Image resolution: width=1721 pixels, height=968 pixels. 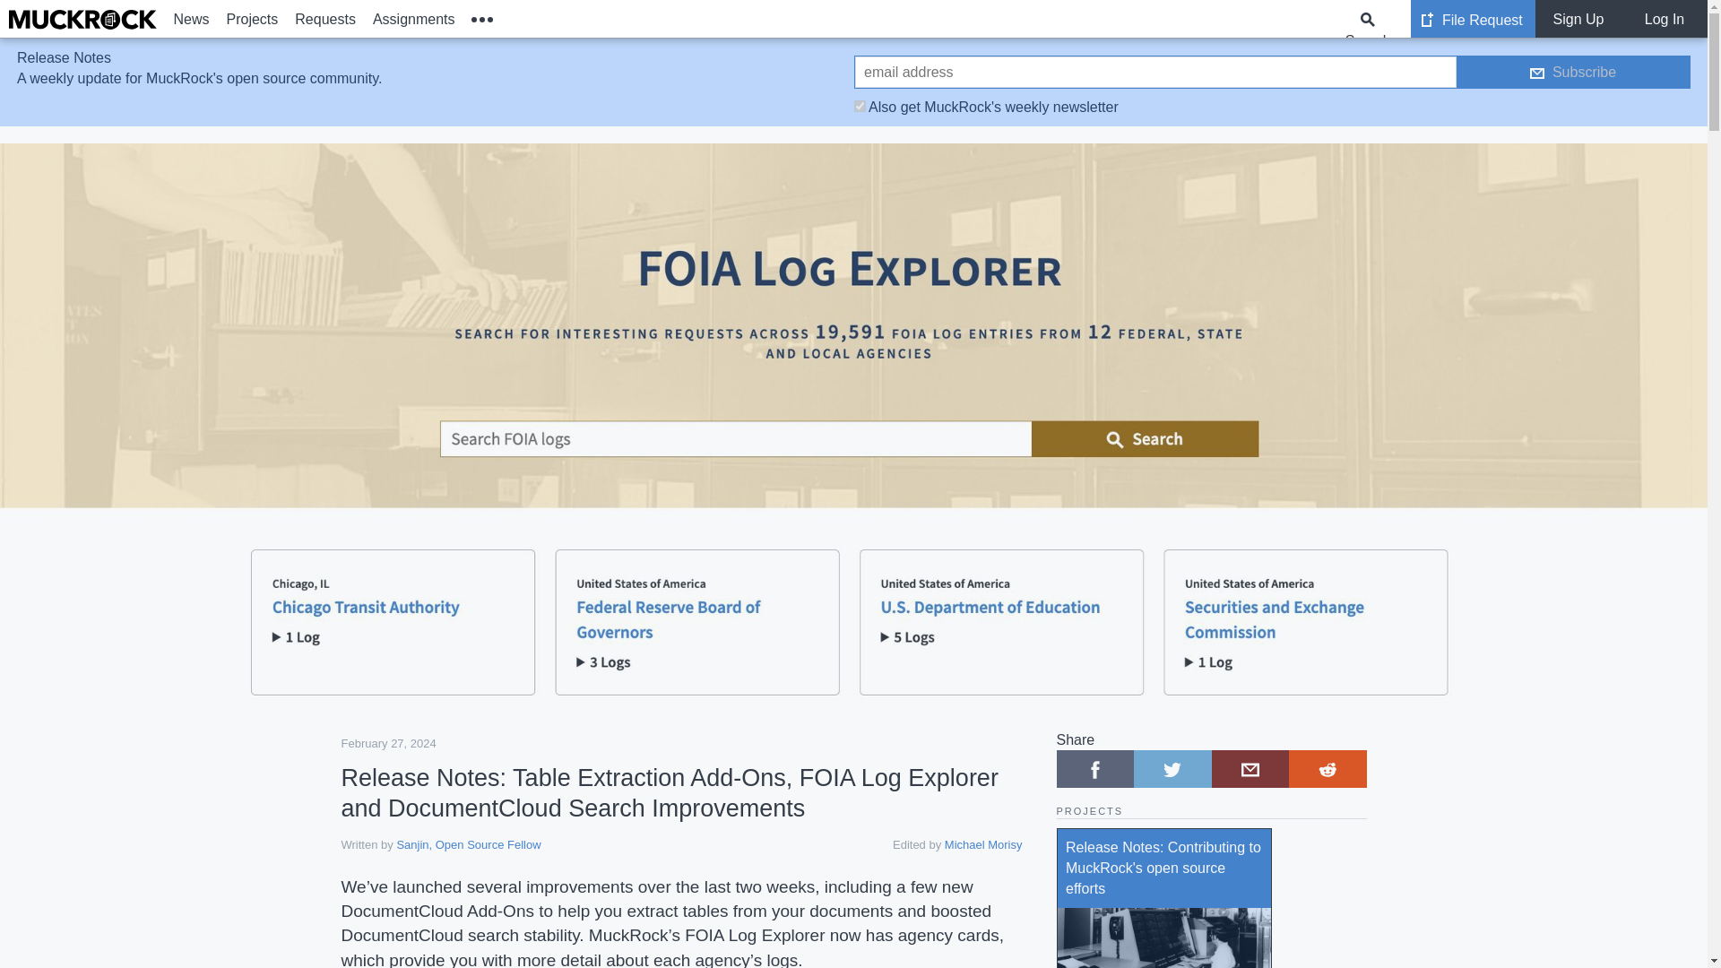 What do you see at coordinates (468, 844) in the screenshot?
I see `Sanjin, Open Source Fellow` at bounding box center [468, 844].